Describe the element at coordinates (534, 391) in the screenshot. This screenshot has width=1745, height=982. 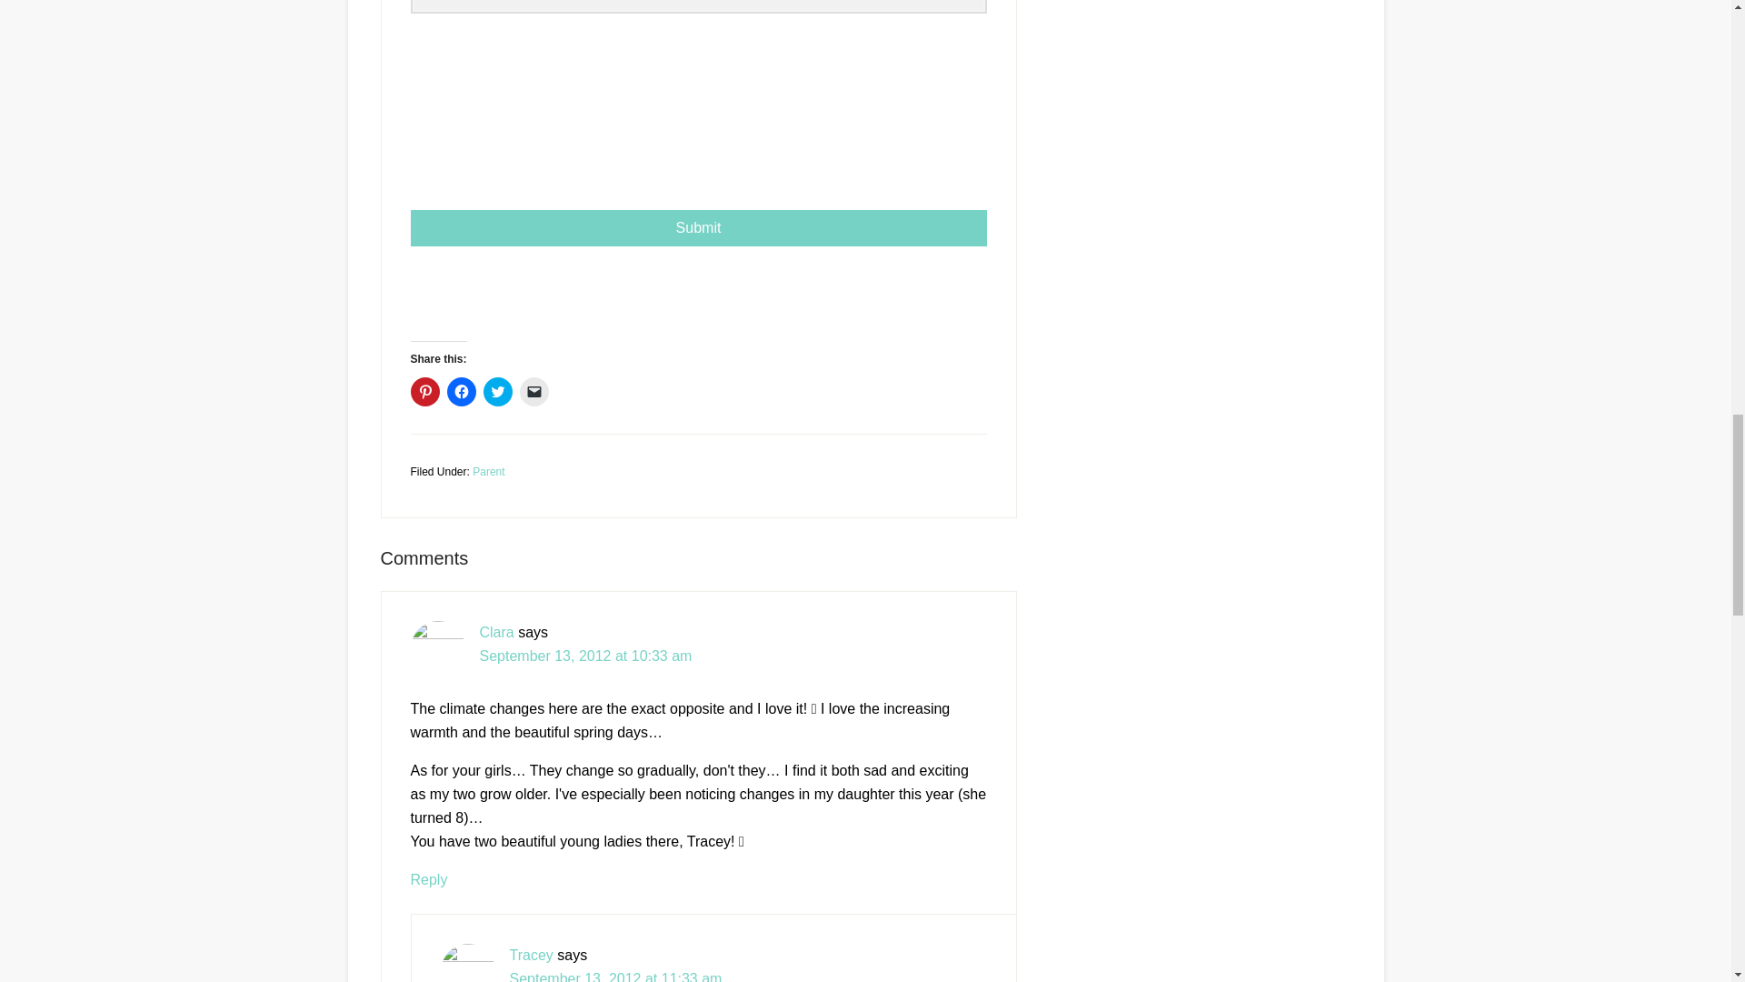
I see `Click to email a link to a friend` at that location.